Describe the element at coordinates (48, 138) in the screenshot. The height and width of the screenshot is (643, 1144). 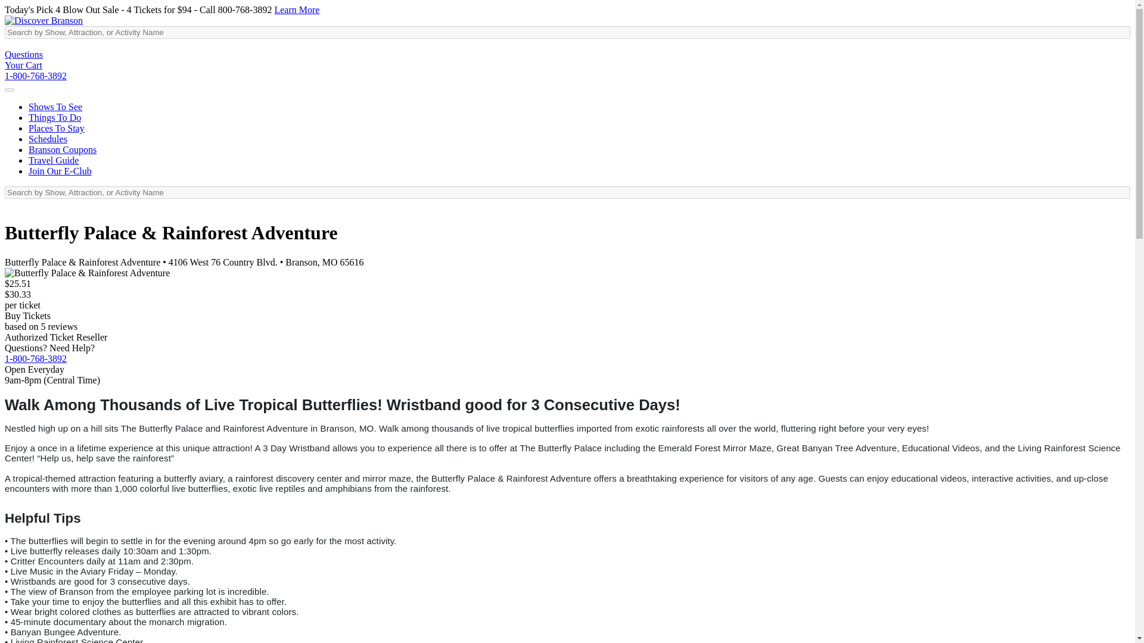
I see `Schedules` at that location.